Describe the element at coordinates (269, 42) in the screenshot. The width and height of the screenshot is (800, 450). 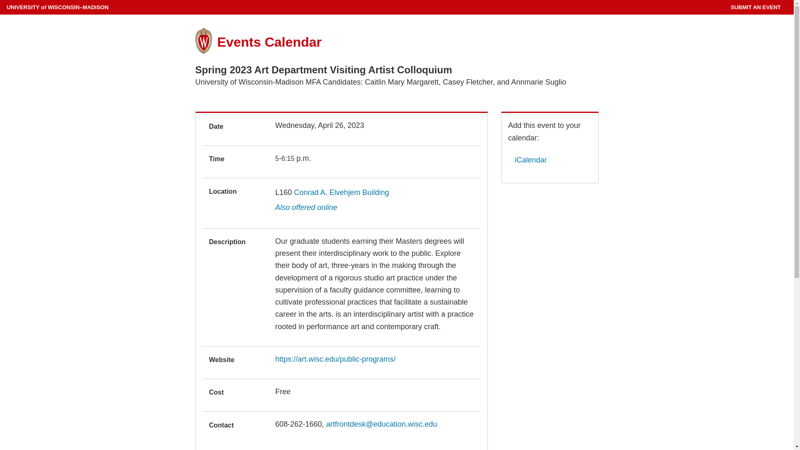
I see `Events Calendar` at that location.